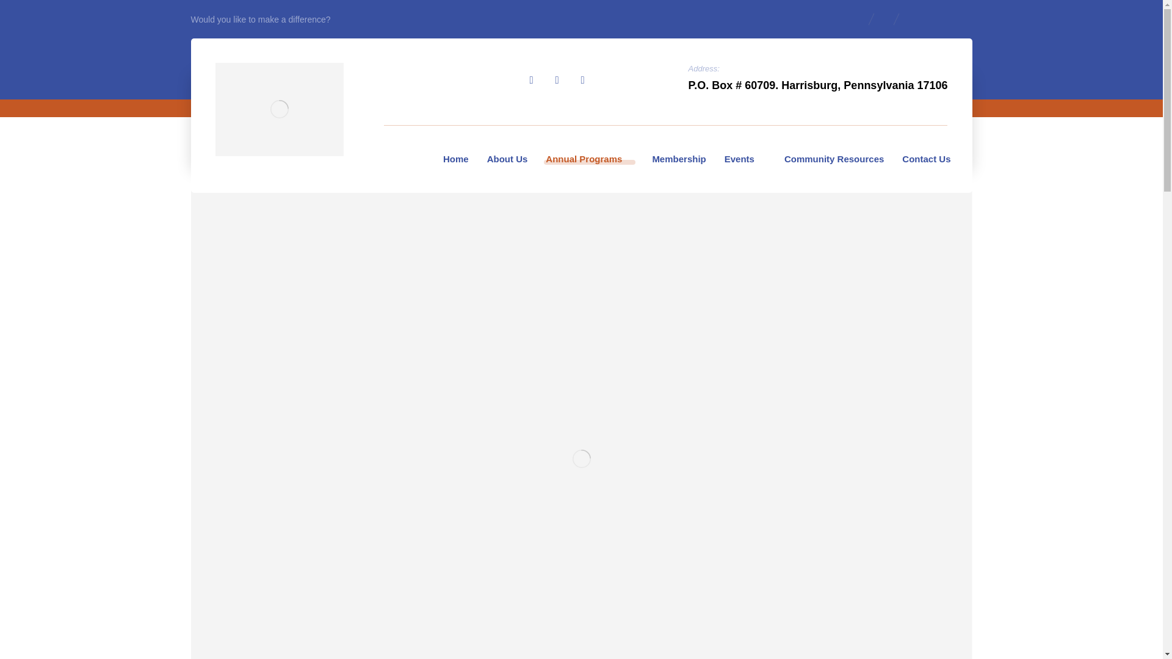 The height and width of the screenshot is (659, 1172). What do you see at coordinates (779, 99) in the screenshot?
I see `Services` at bounding box center [779, 99].